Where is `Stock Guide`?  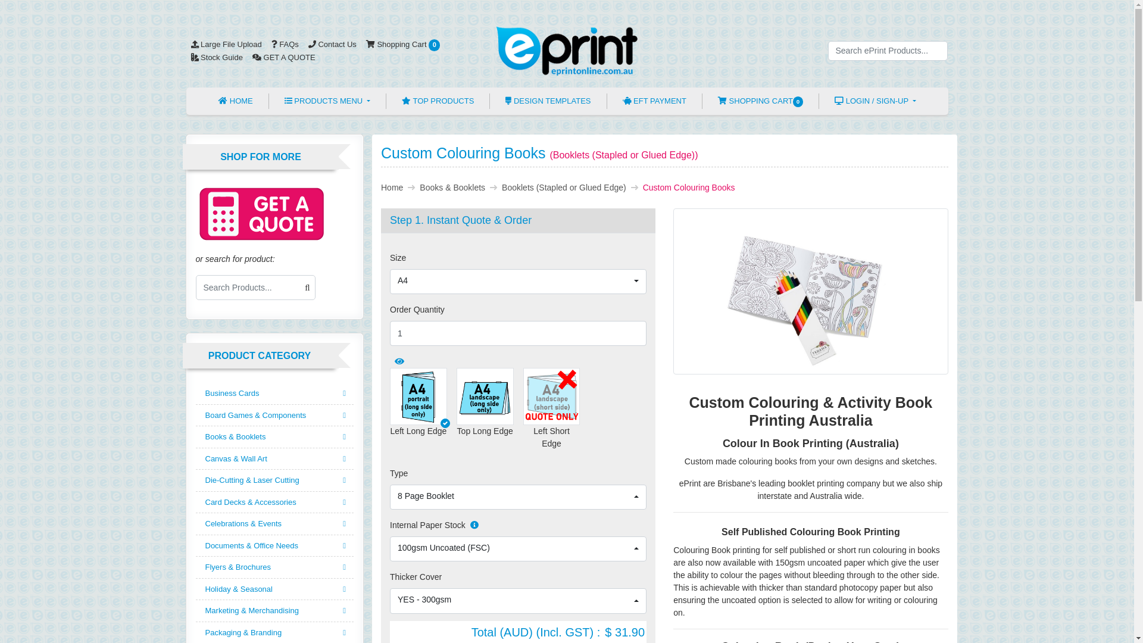
Stock Guide is located at coordinates (217, 57).